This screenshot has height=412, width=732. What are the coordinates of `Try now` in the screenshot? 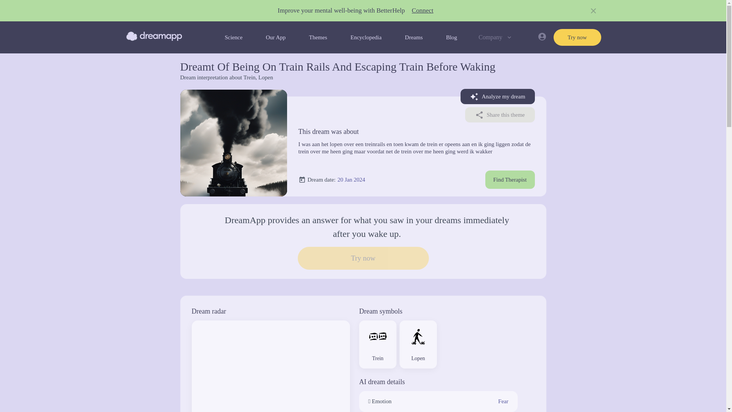 It's located at (577, 37).